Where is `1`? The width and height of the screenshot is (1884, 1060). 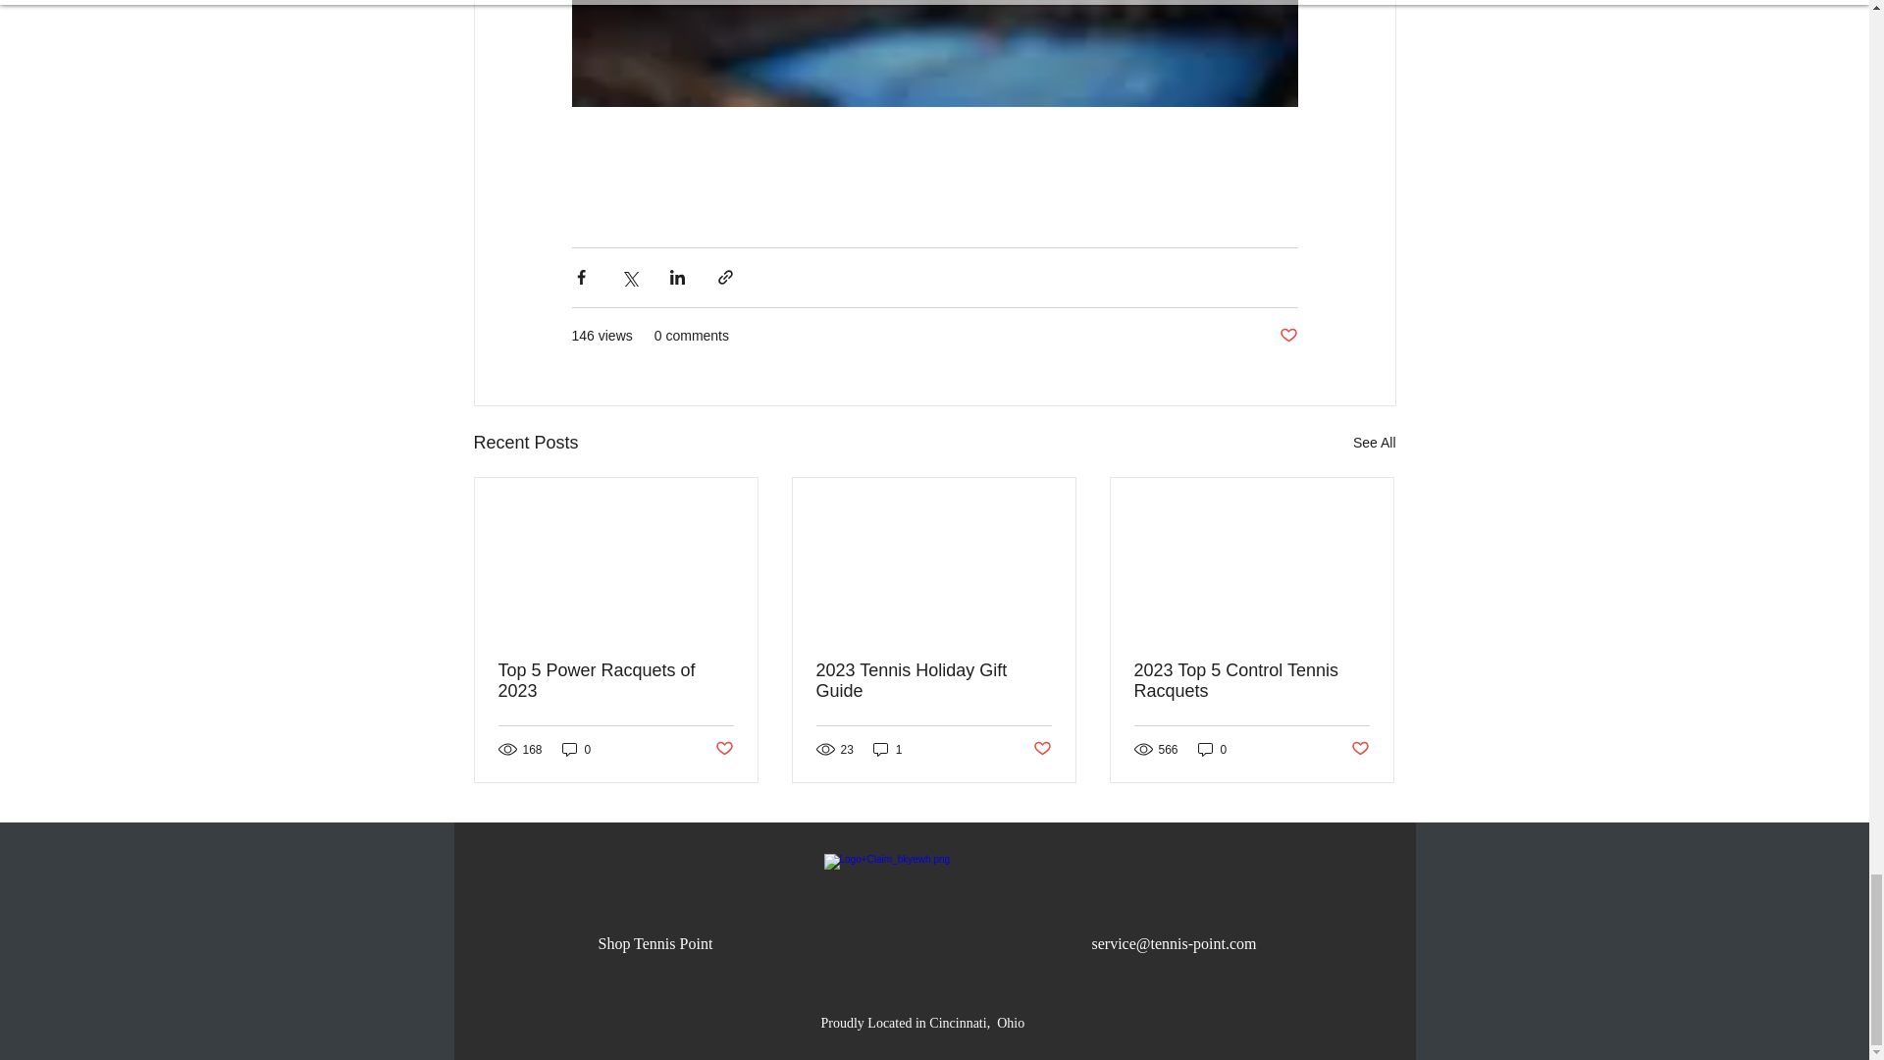 1 is located at coordinates (887, 749).